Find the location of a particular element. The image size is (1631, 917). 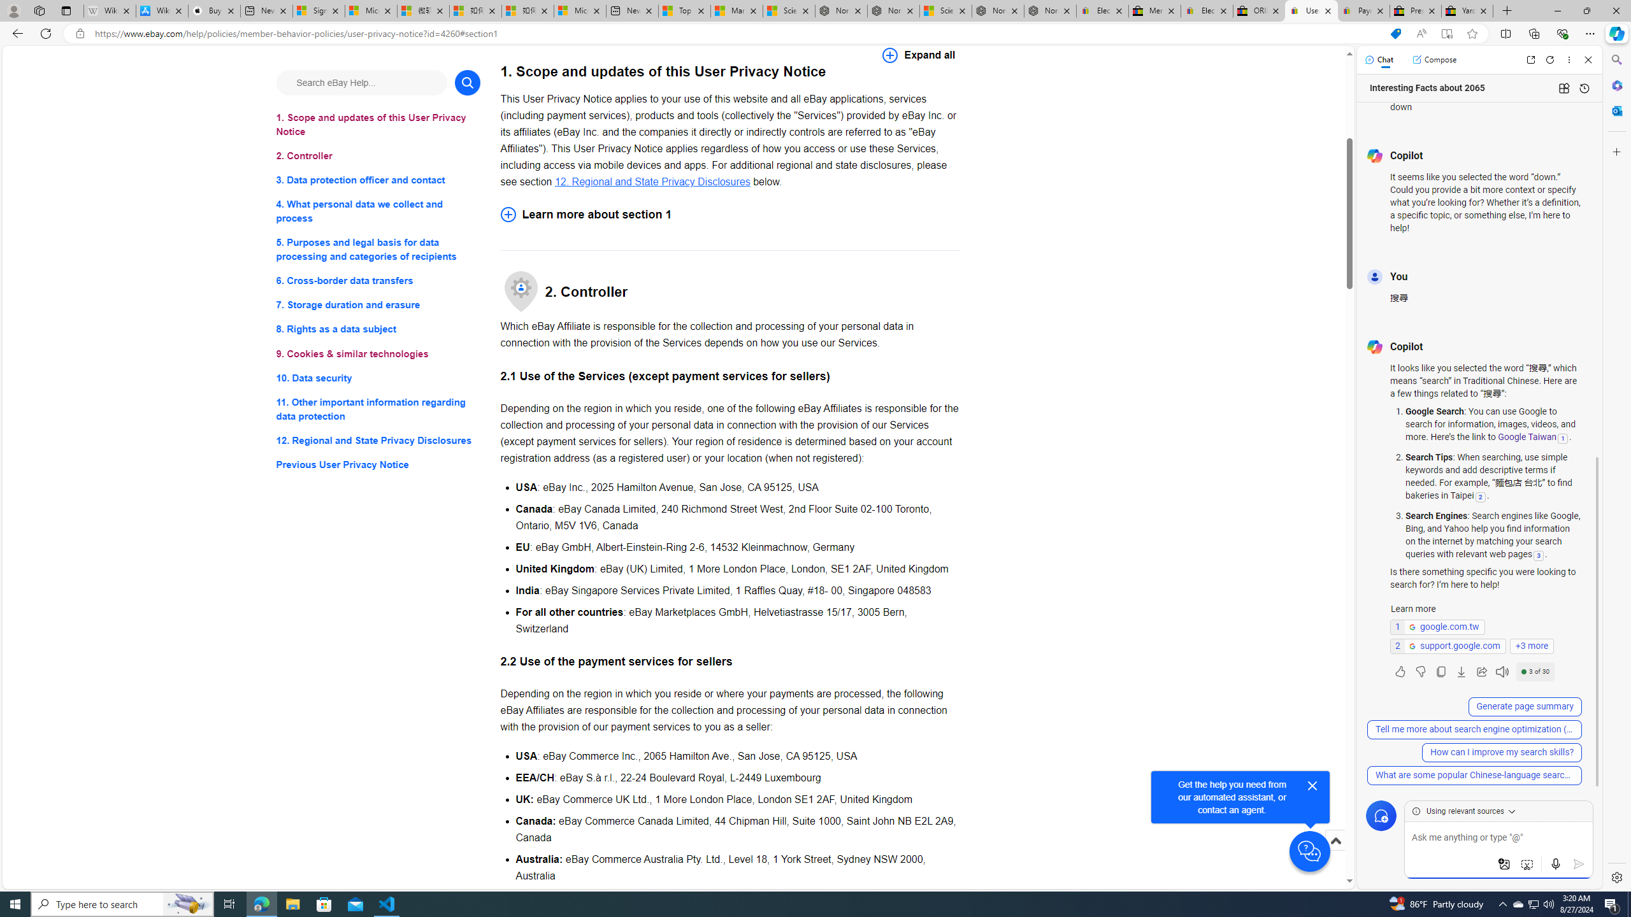

Scroll to top is located at coordinates (1335, 841).